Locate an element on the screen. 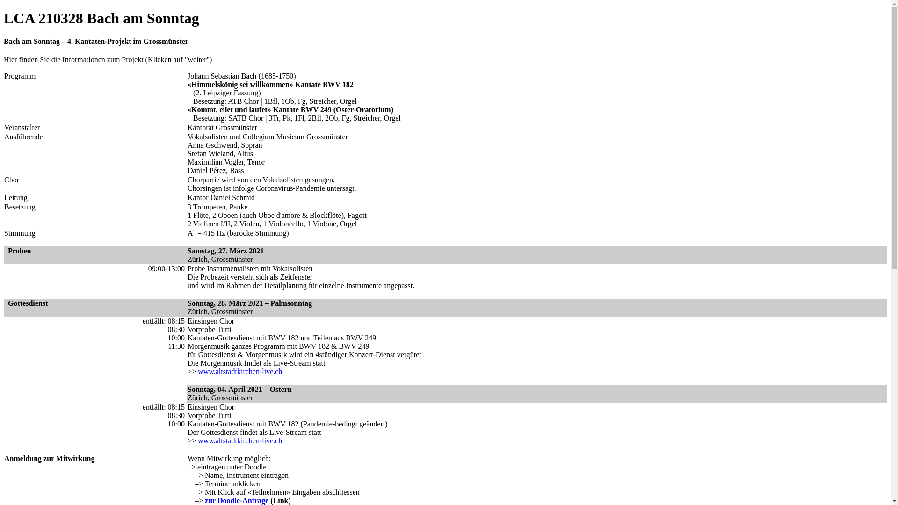 The width and height of the screenshot is (898, 505). www.altstadtkirchen-live.ch is located at coordinates (240, 440).